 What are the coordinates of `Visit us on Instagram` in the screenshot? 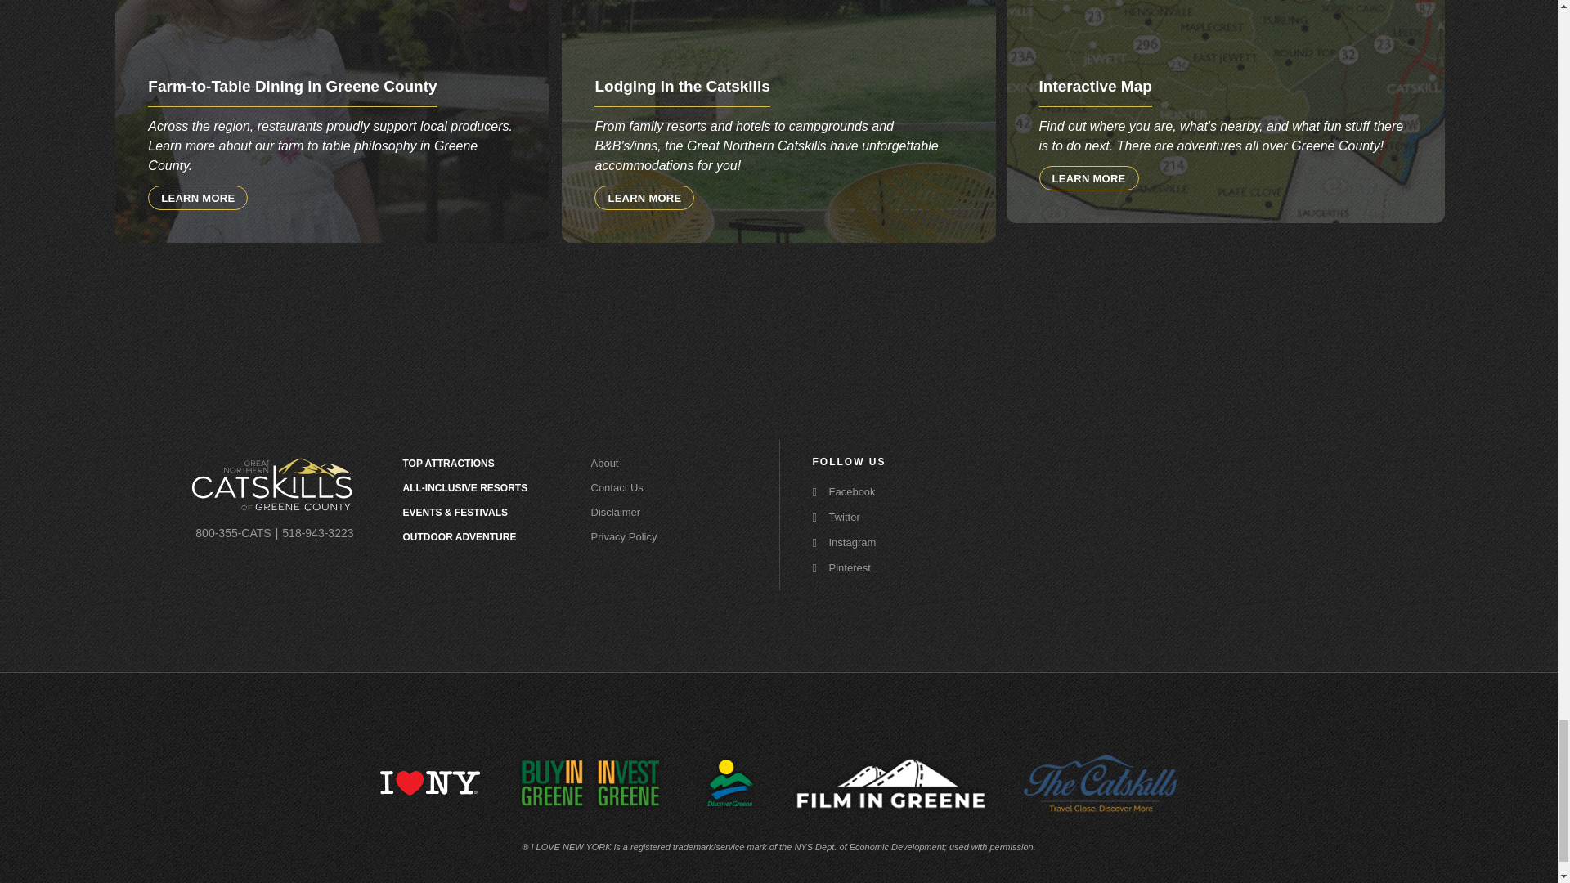 It's located at (870, 541).